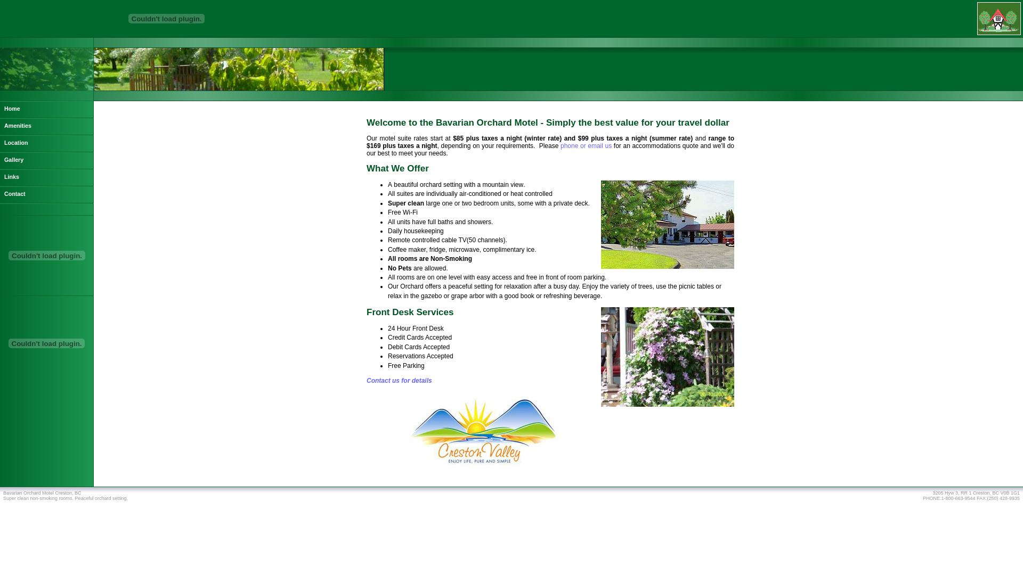  Describe the element at coordinates (47, 195) in the screenshot. I see `Contact` at that location.